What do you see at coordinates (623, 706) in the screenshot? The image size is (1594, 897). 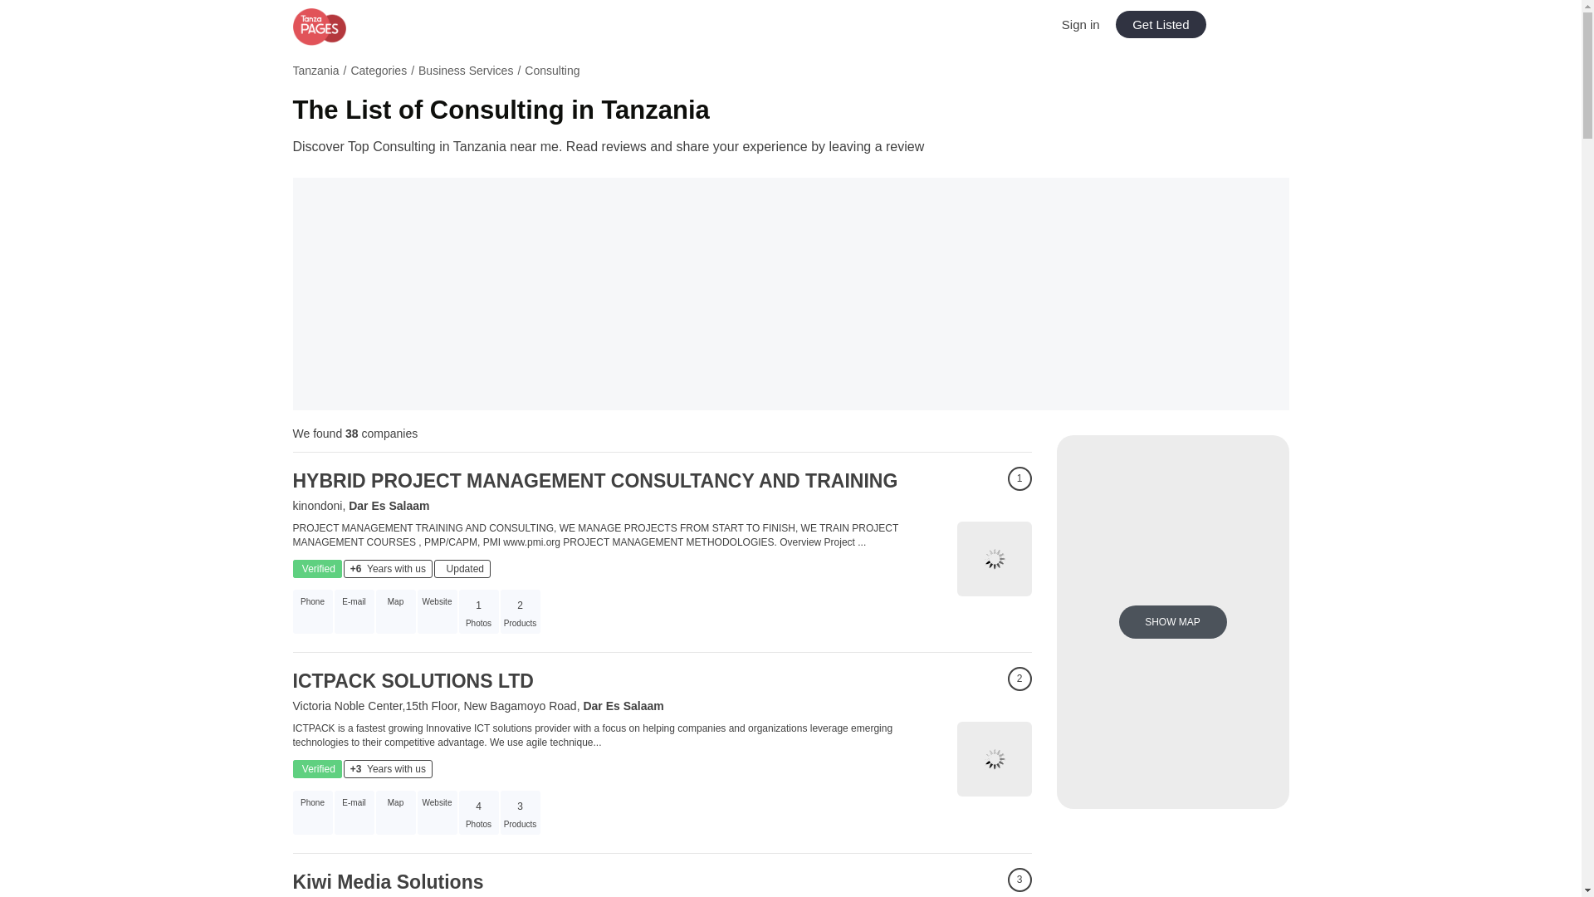 I see `Companies in Dar Es Salaam` at bounding box center [623, 706].